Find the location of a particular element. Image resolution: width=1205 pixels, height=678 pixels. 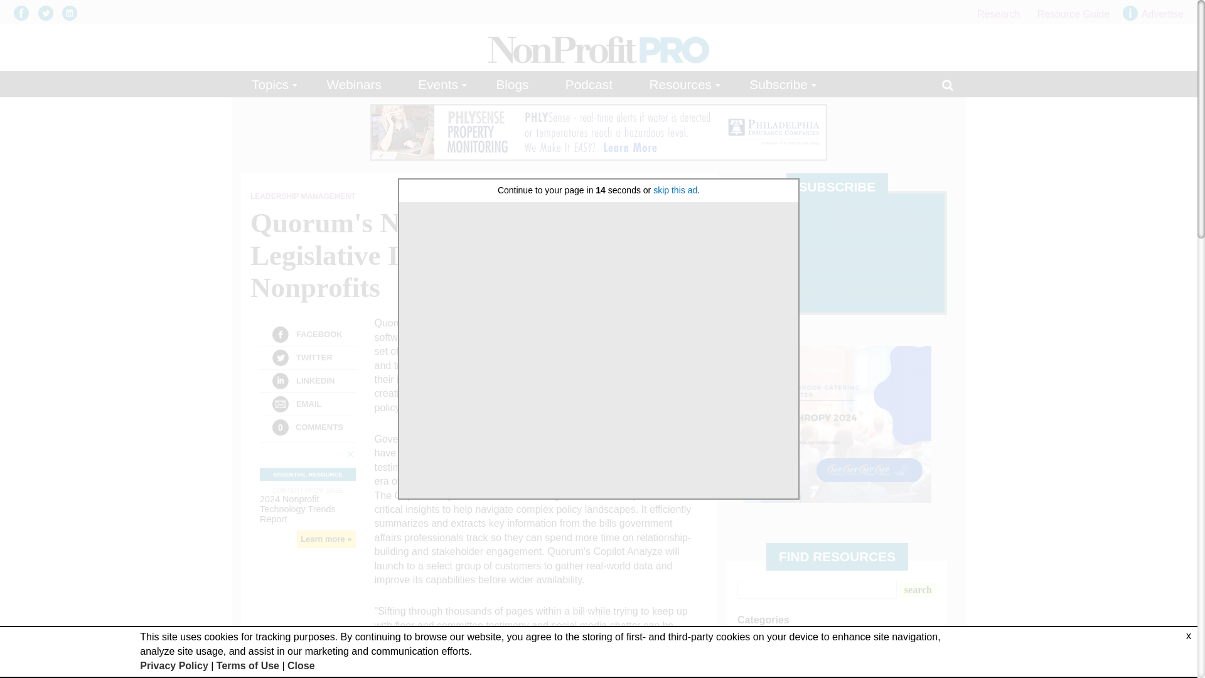

Opens in a new window is located at coordinates (49, 13).